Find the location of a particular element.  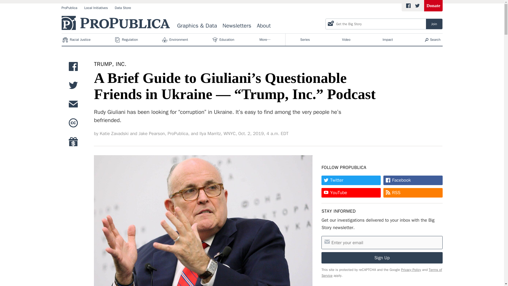

Newsletters is located at coordinates (237, 26).